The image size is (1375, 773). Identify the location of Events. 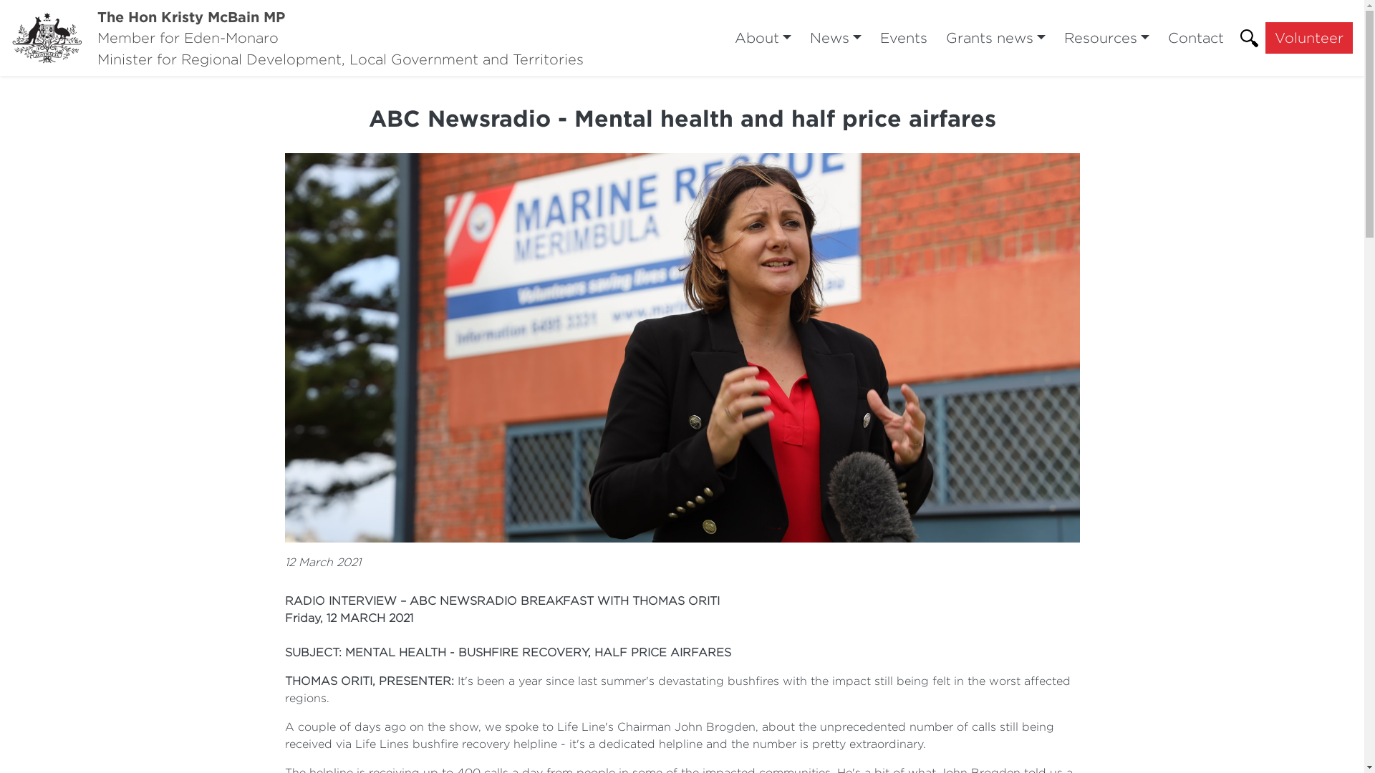
(904, 38).